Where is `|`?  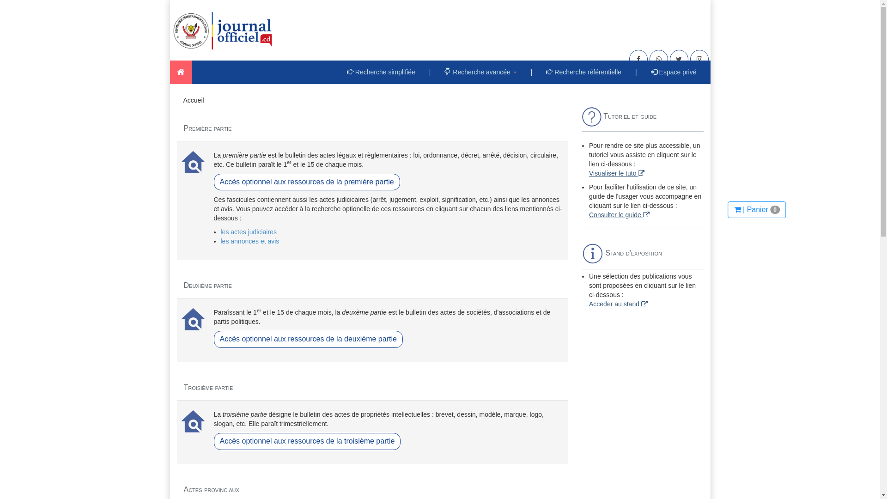
| is located at coordinates (636, 72).